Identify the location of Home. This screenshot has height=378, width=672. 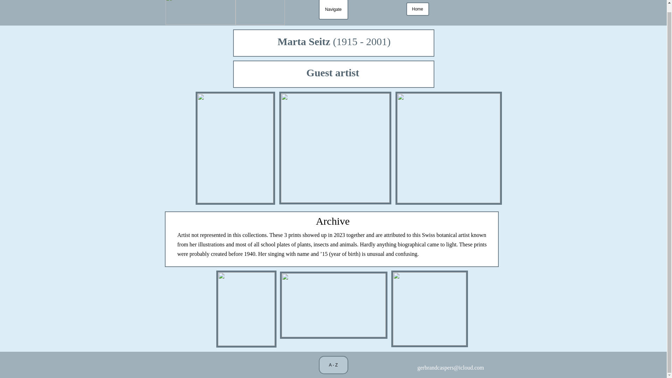
(417, 12).